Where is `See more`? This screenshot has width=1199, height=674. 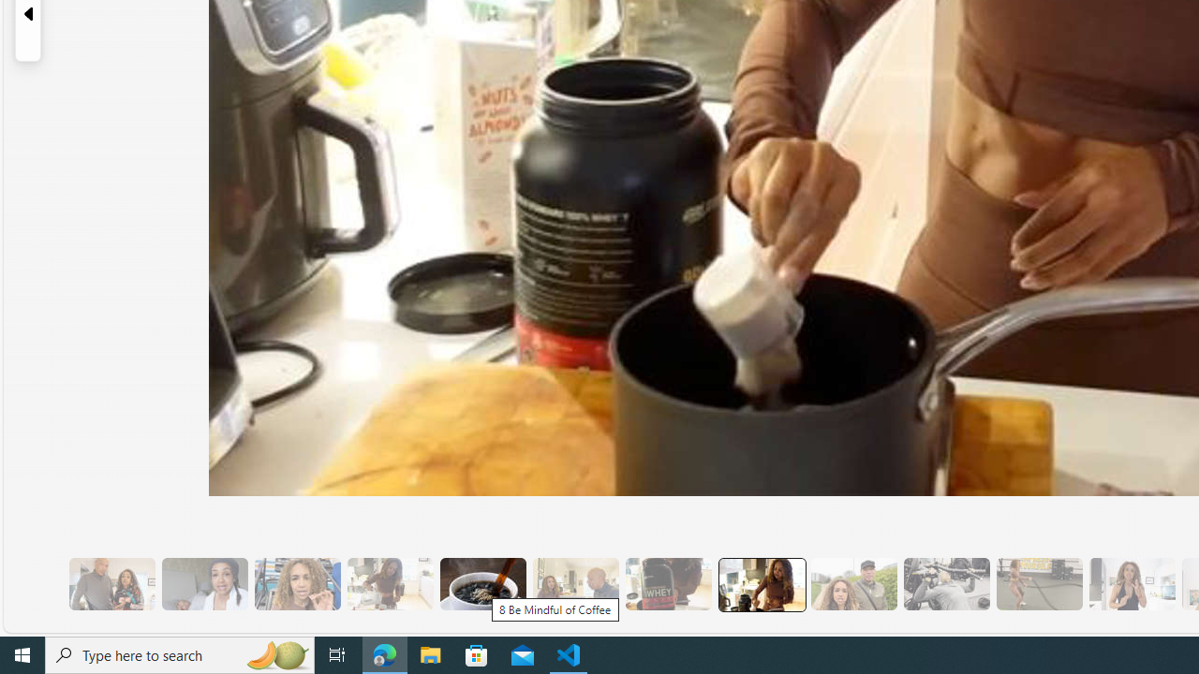 See more is located at coordinates (1017, 618).